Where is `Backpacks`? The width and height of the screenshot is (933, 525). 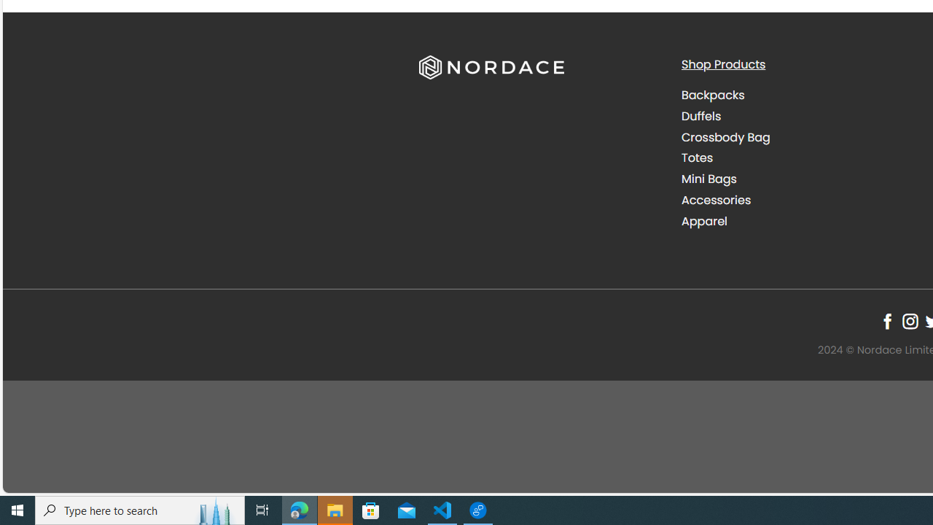 Backpacks is located at coordinates (713, 95).